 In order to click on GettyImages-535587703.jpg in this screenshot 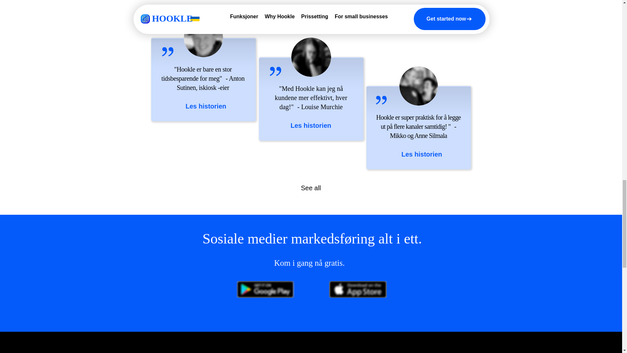, I will do `click(203, 38)`.